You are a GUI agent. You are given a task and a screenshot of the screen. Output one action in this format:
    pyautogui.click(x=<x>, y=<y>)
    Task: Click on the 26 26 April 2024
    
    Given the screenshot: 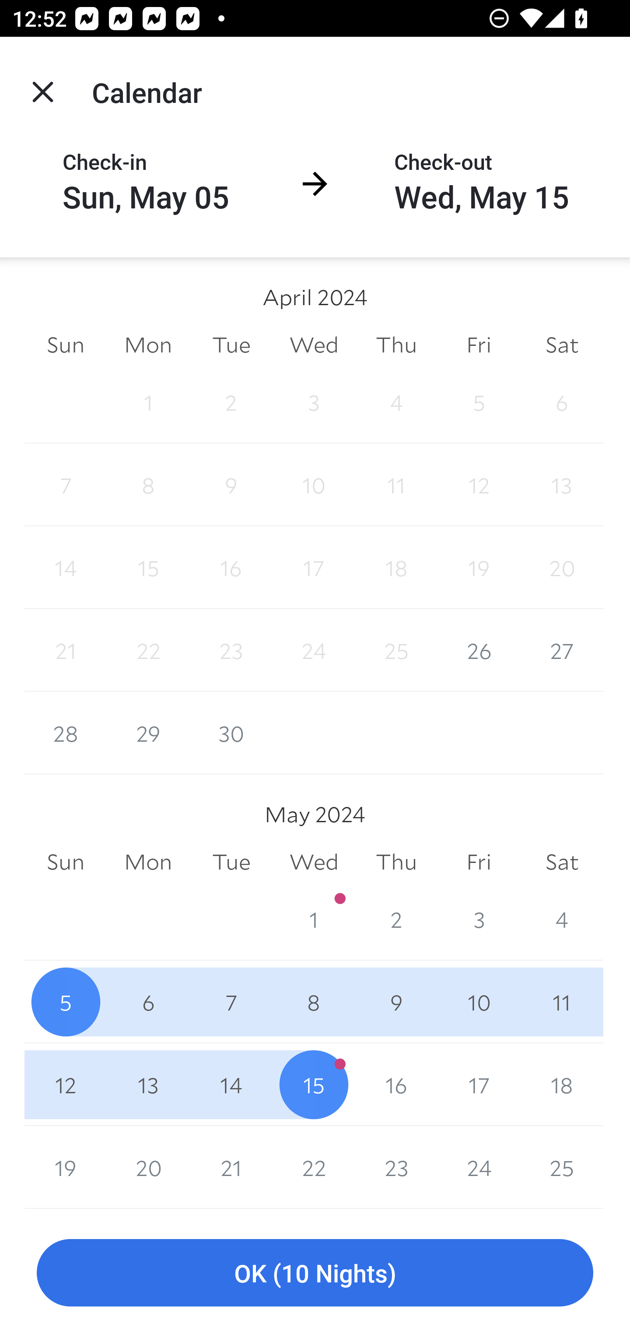 What is the action you would take?
    pyautogui.click(x=479, y=651)
    